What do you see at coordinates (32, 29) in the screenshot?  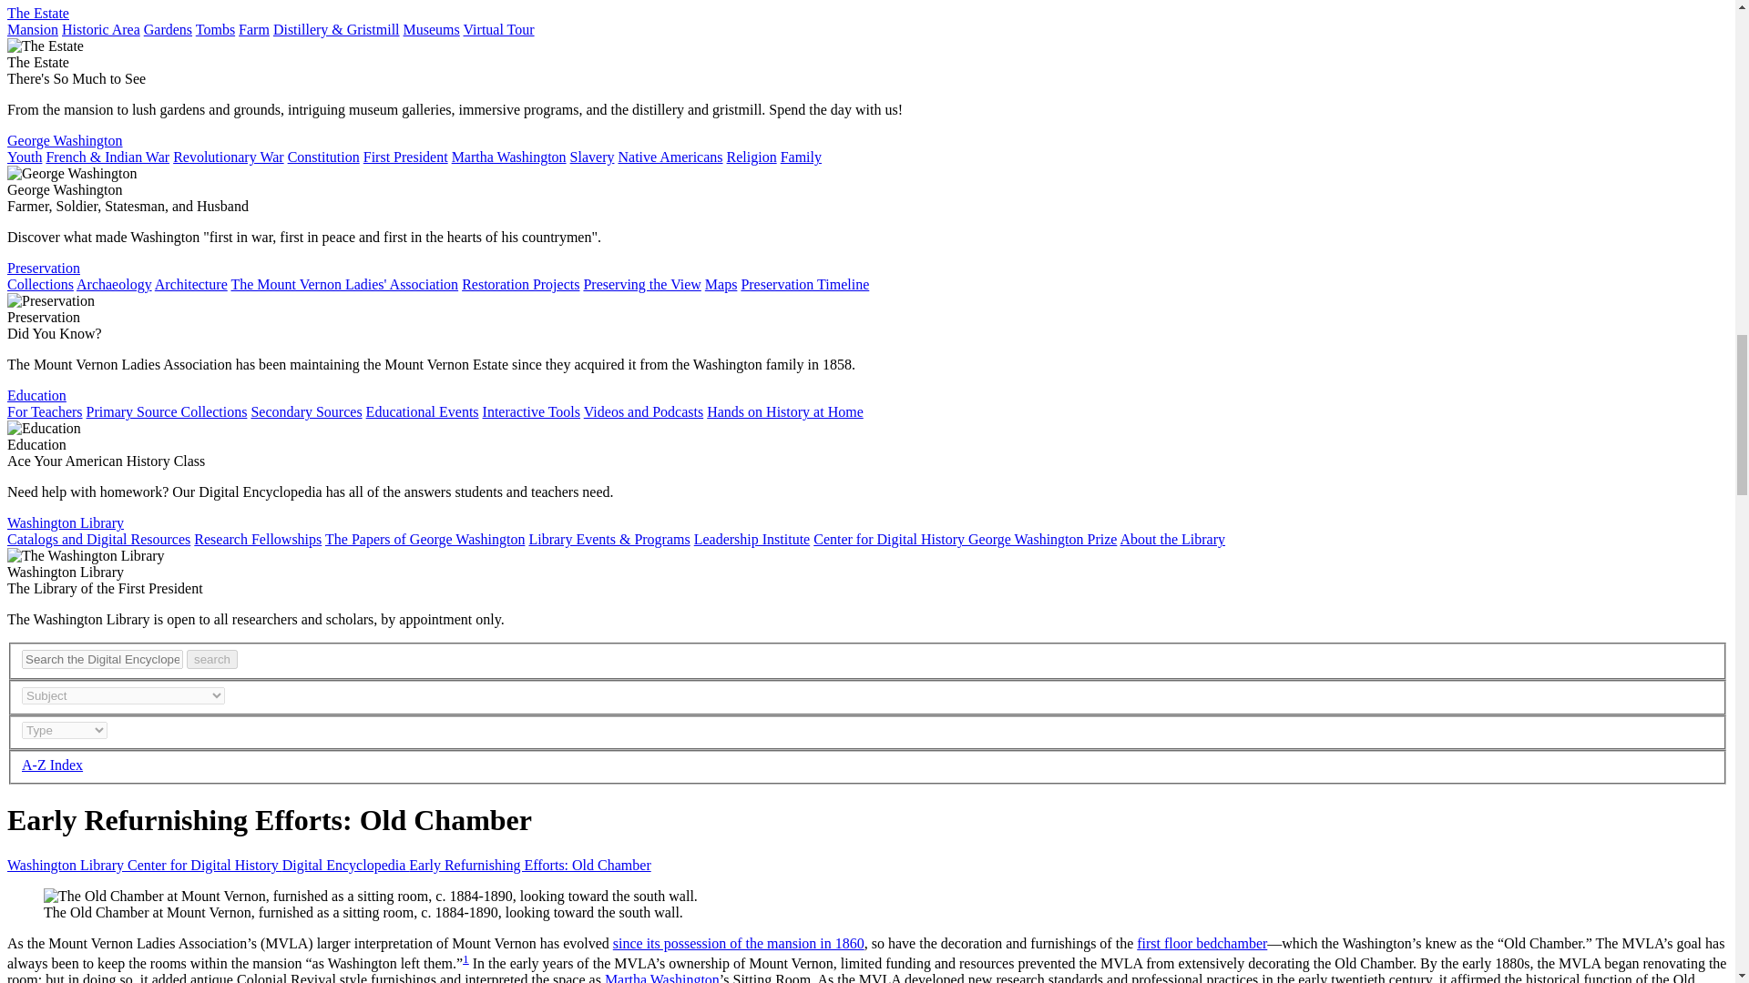 I see `Mansion` at bounding box center [32, 29].